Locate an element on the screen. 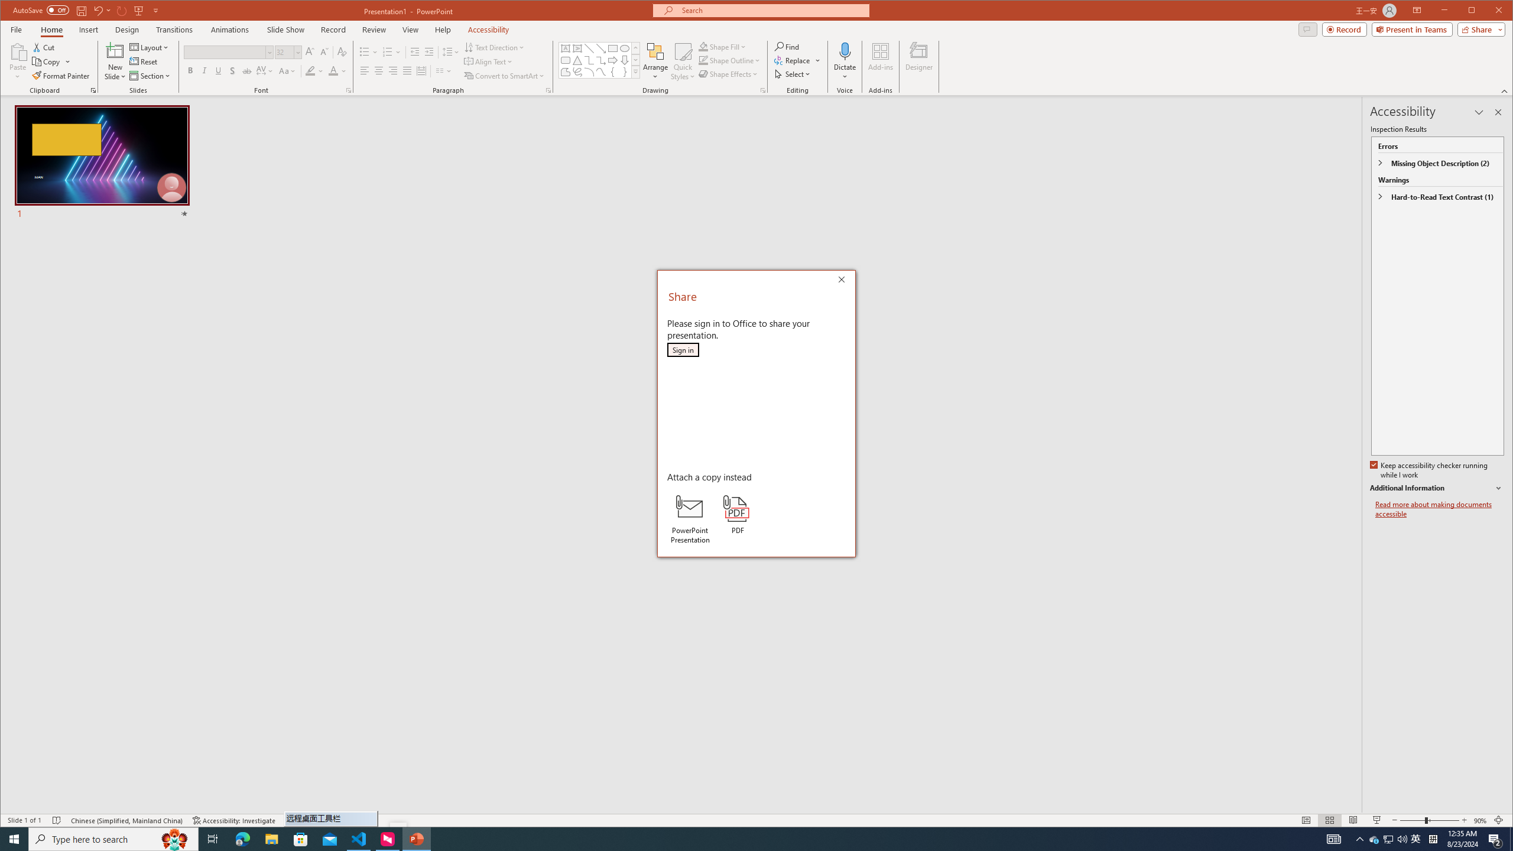 The height and width of the screenshot is (851, 1513). Bold is located at coordinates (189, 71).